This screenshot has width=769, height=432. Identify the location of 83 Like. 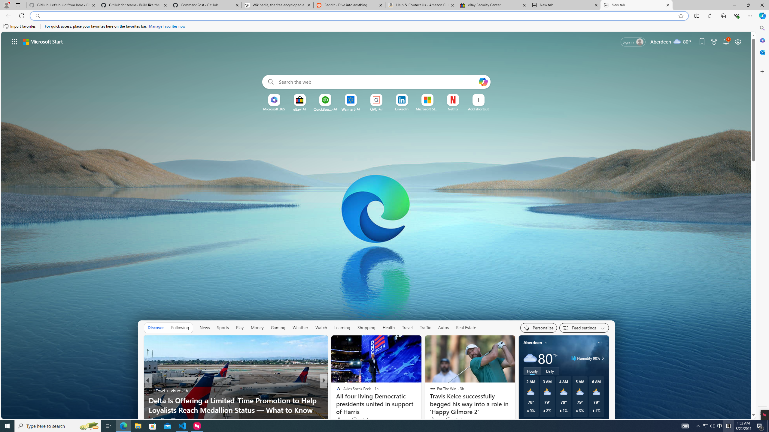
(339, 420).